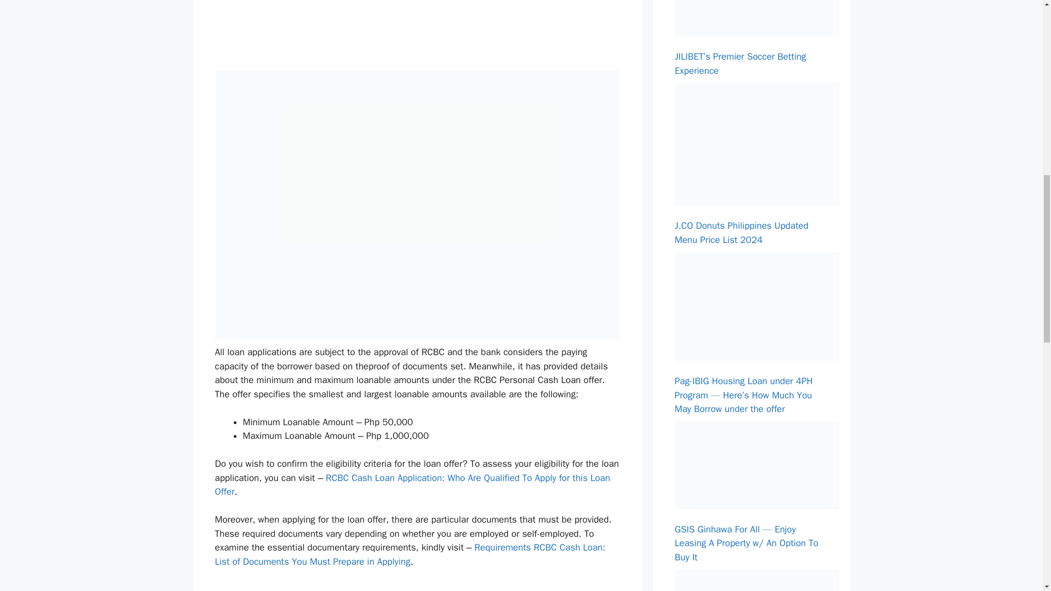  Describe the element at coordinates (741, 233) in the screenshot. I see `J.CO Donuts Philippines Updated Menu Price List 2024` at that location.